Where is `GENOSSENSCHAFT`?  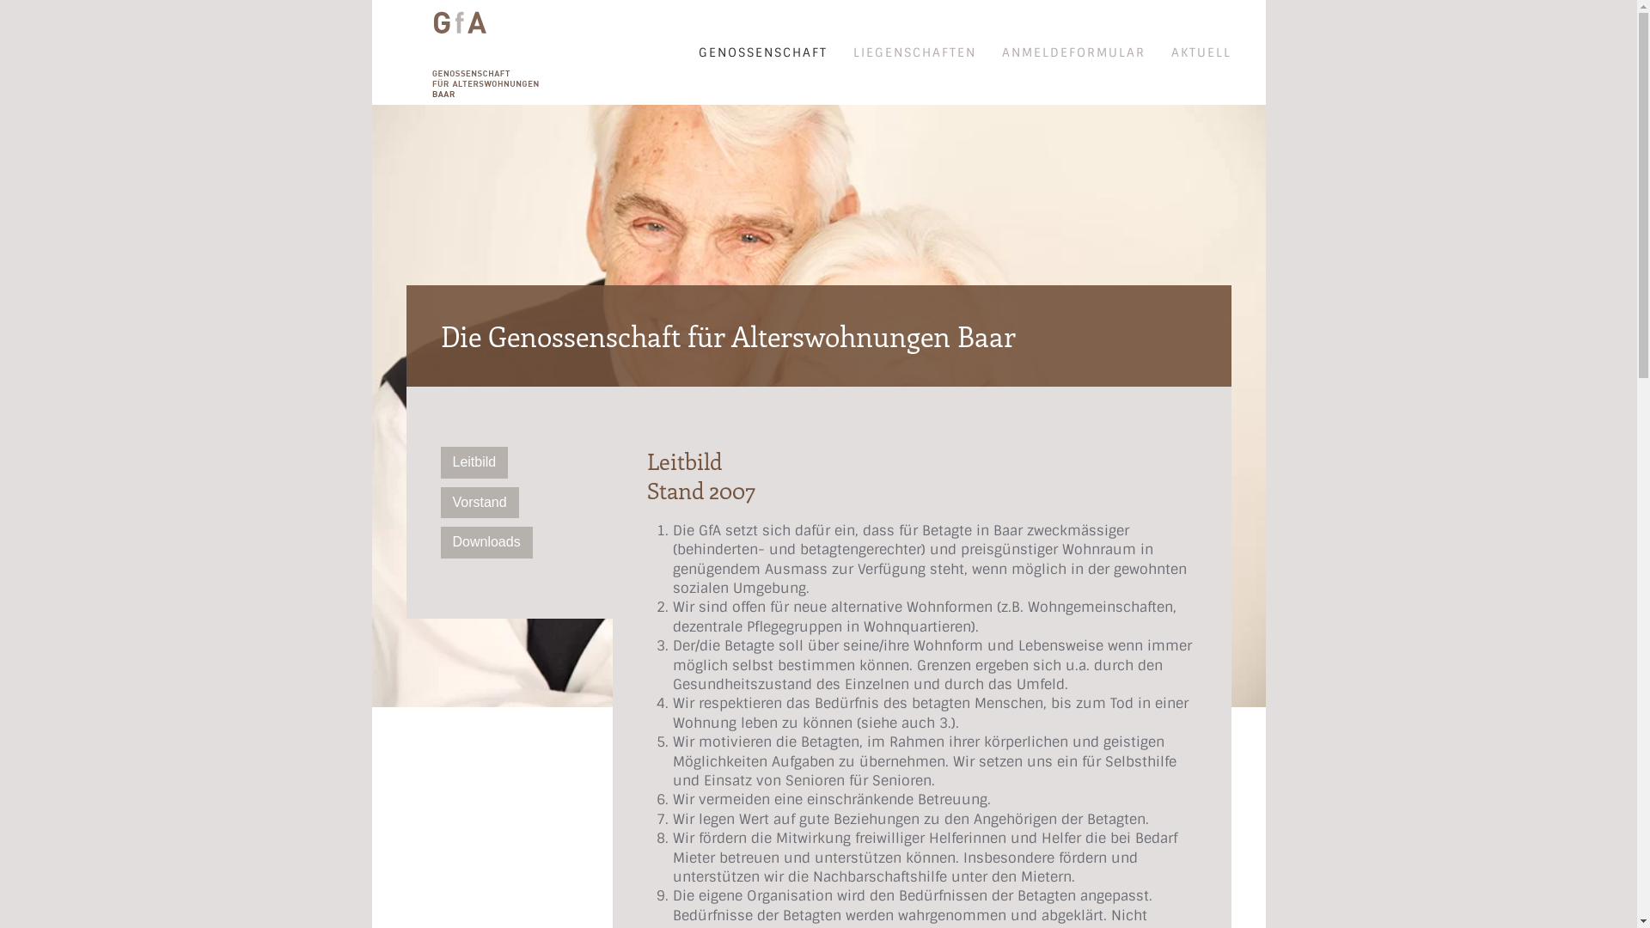
GENOSSENSCHAFT is located at coordinates (762, 52).